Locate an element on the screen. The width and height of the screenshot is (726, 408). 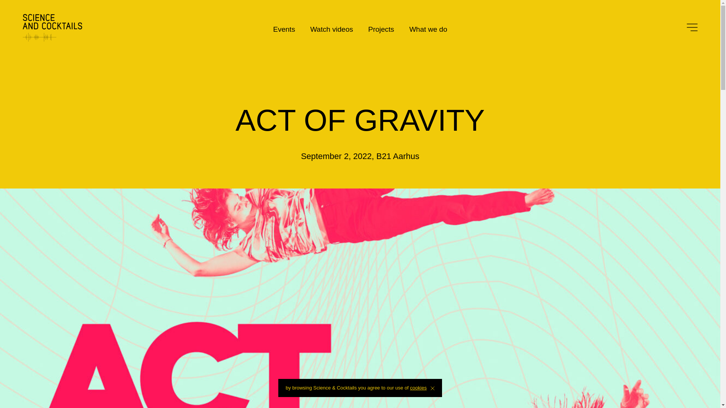
cookies is located at coordinates (418, 388).